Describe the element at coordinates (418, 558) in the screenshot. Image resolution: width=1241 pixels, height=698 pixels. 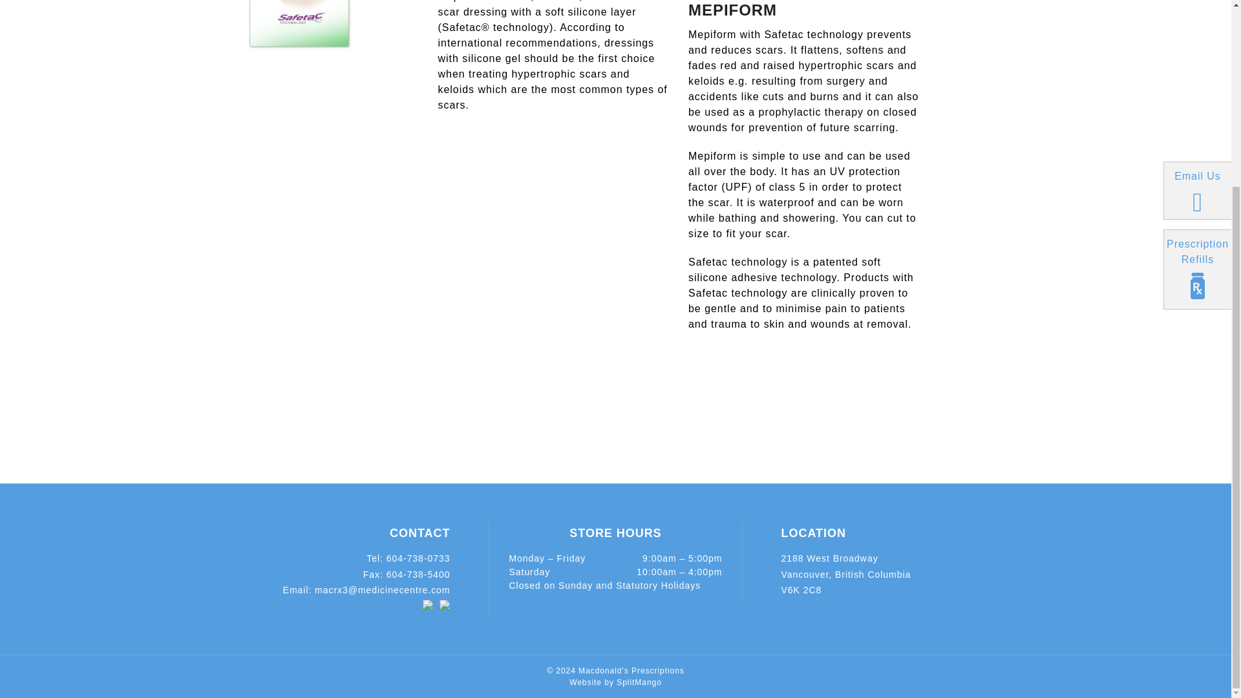
I see `604-738-0733` at that location.